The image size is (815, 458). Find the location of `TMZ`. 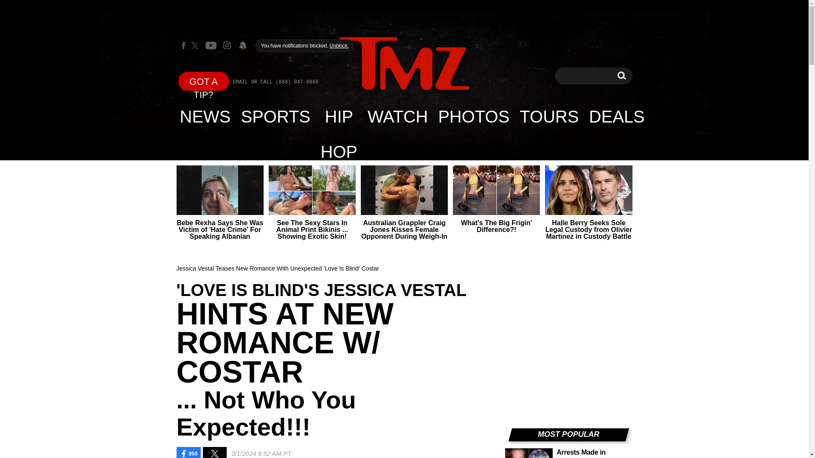

TMZ is located at coordinates (404, 64).